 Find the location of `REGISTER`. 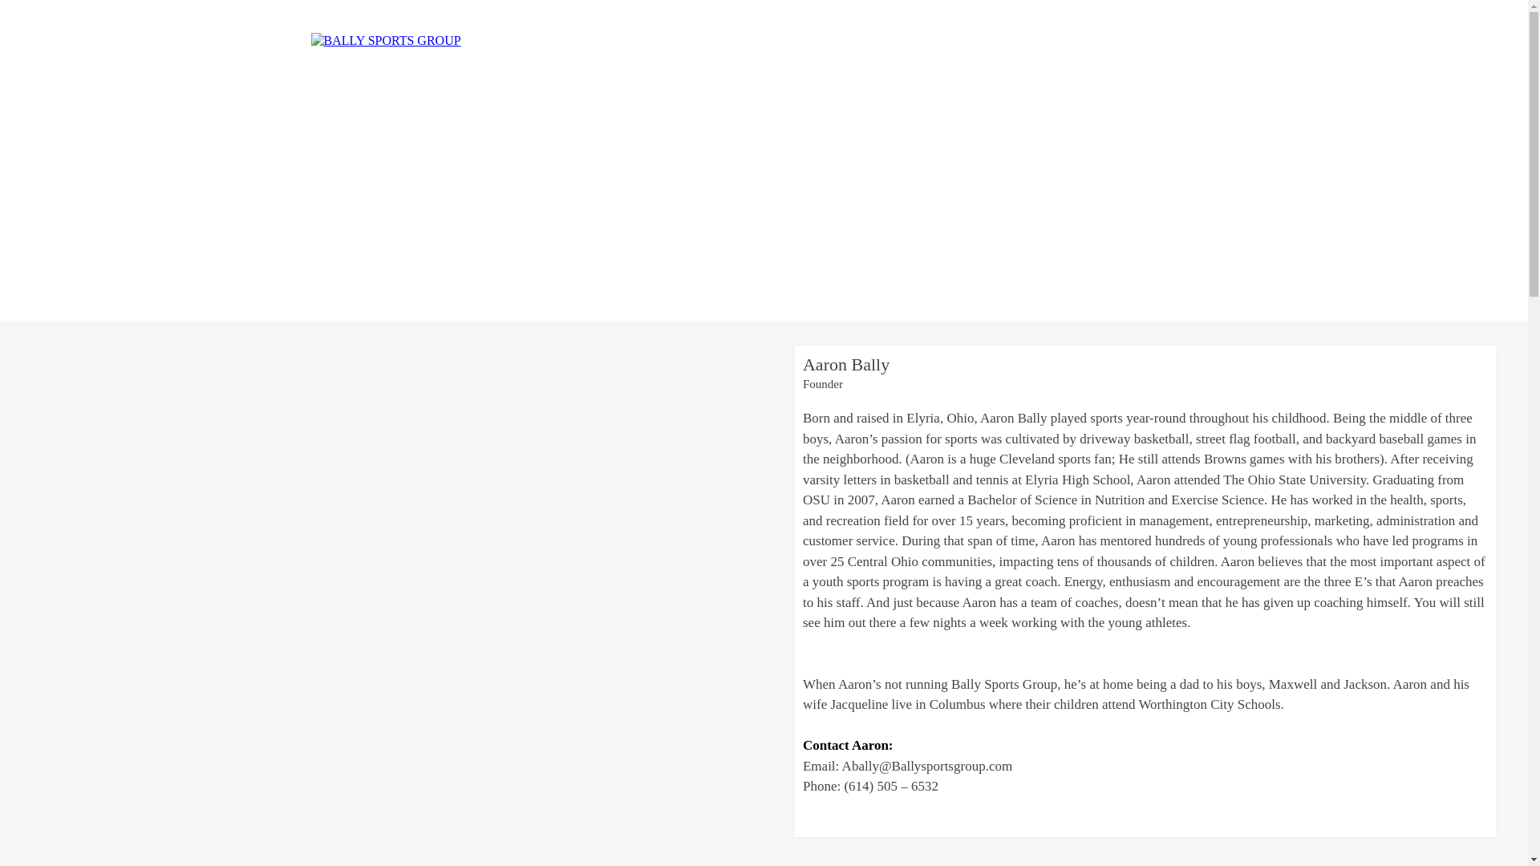

REGISTER is located at coordinates (940, 40).